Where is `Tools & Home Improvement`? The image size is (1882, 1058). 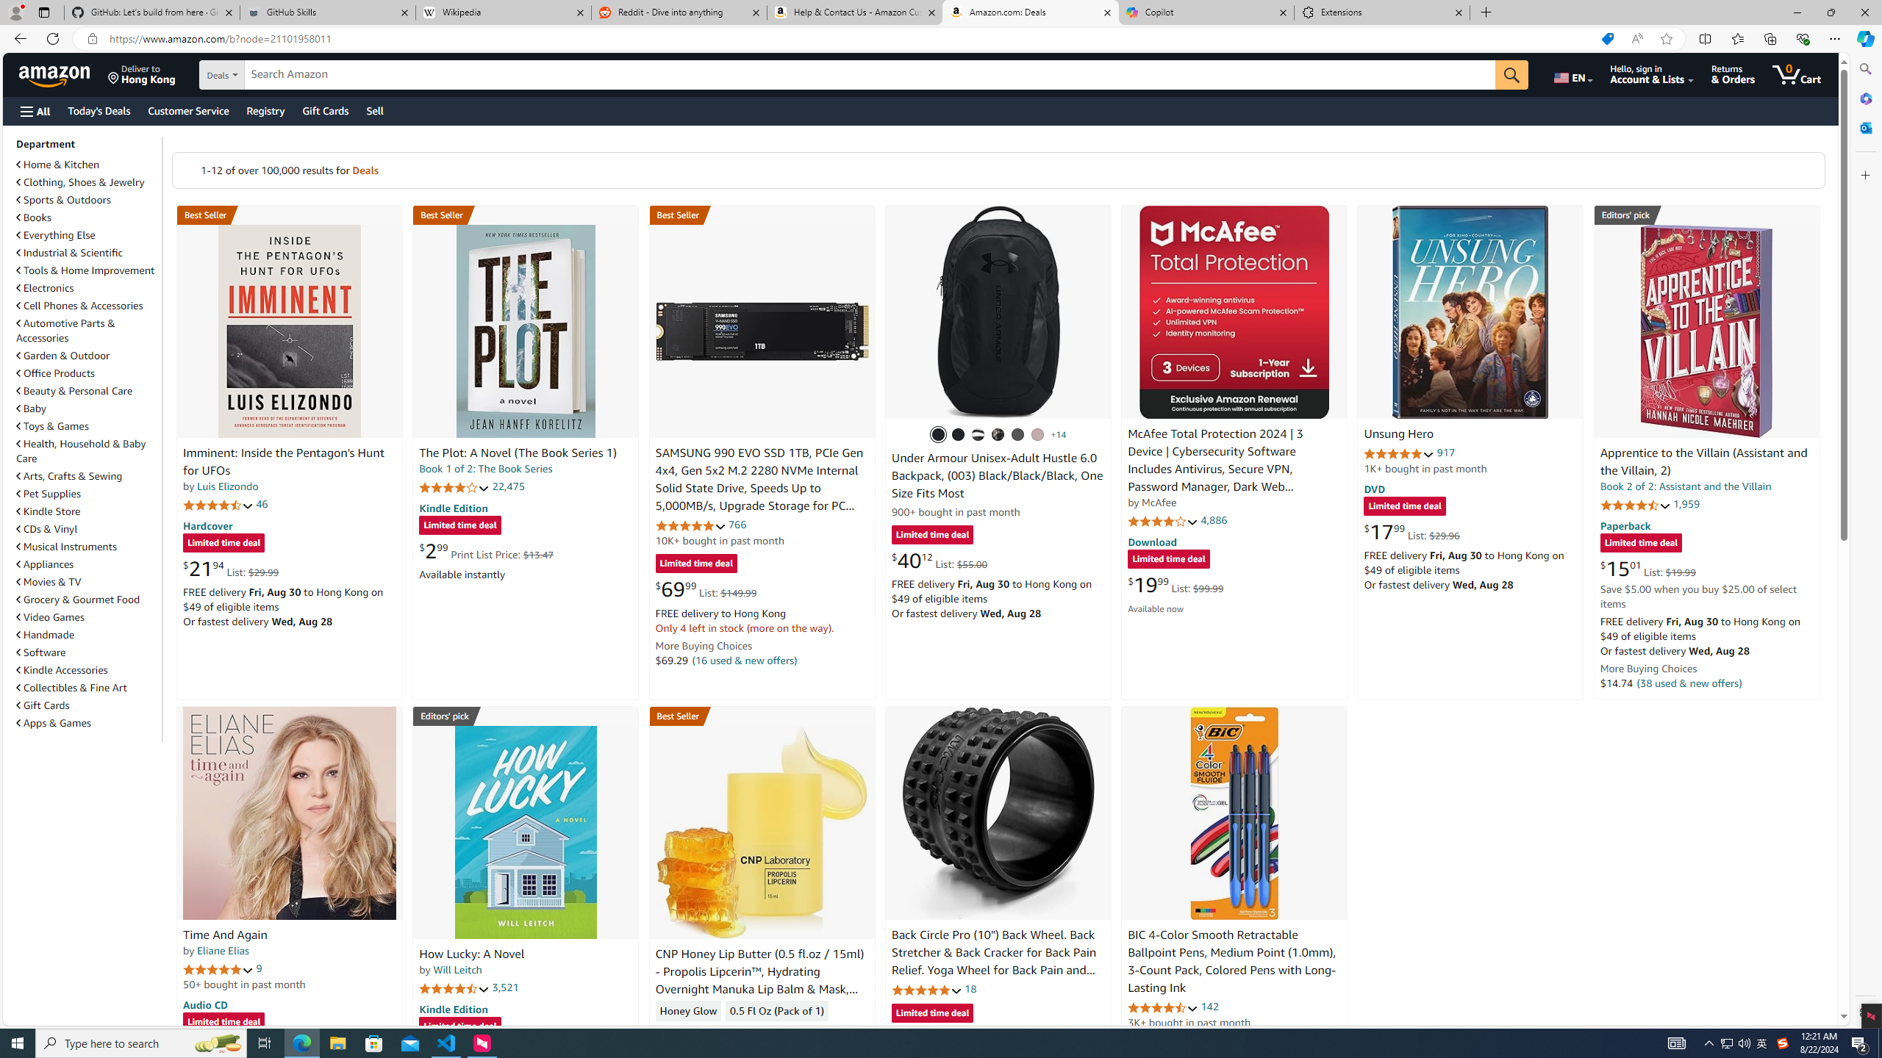
Tools & Home Improvement is located at coordinates (85, 270).